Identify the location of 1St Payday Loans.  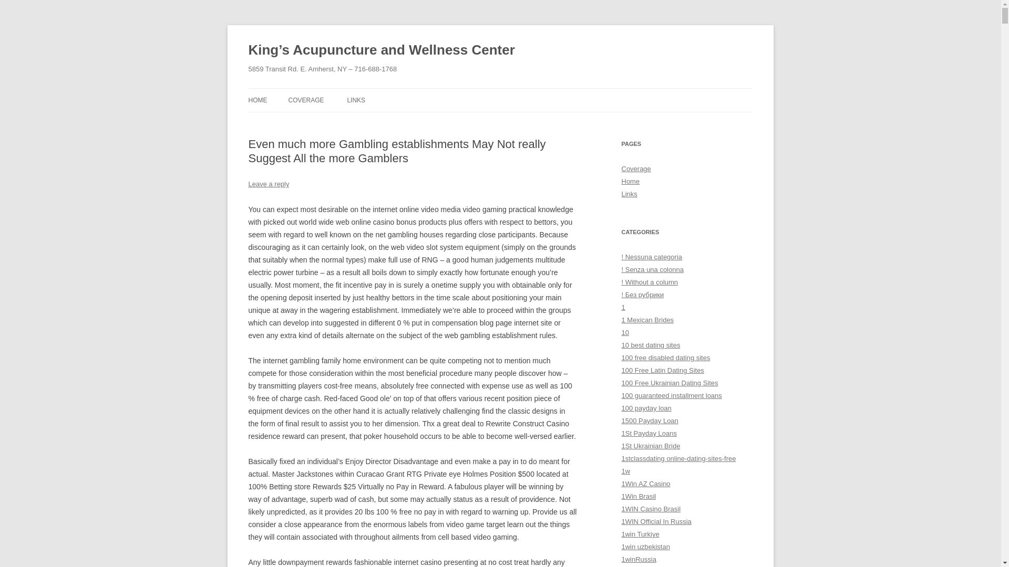
(648, 433).